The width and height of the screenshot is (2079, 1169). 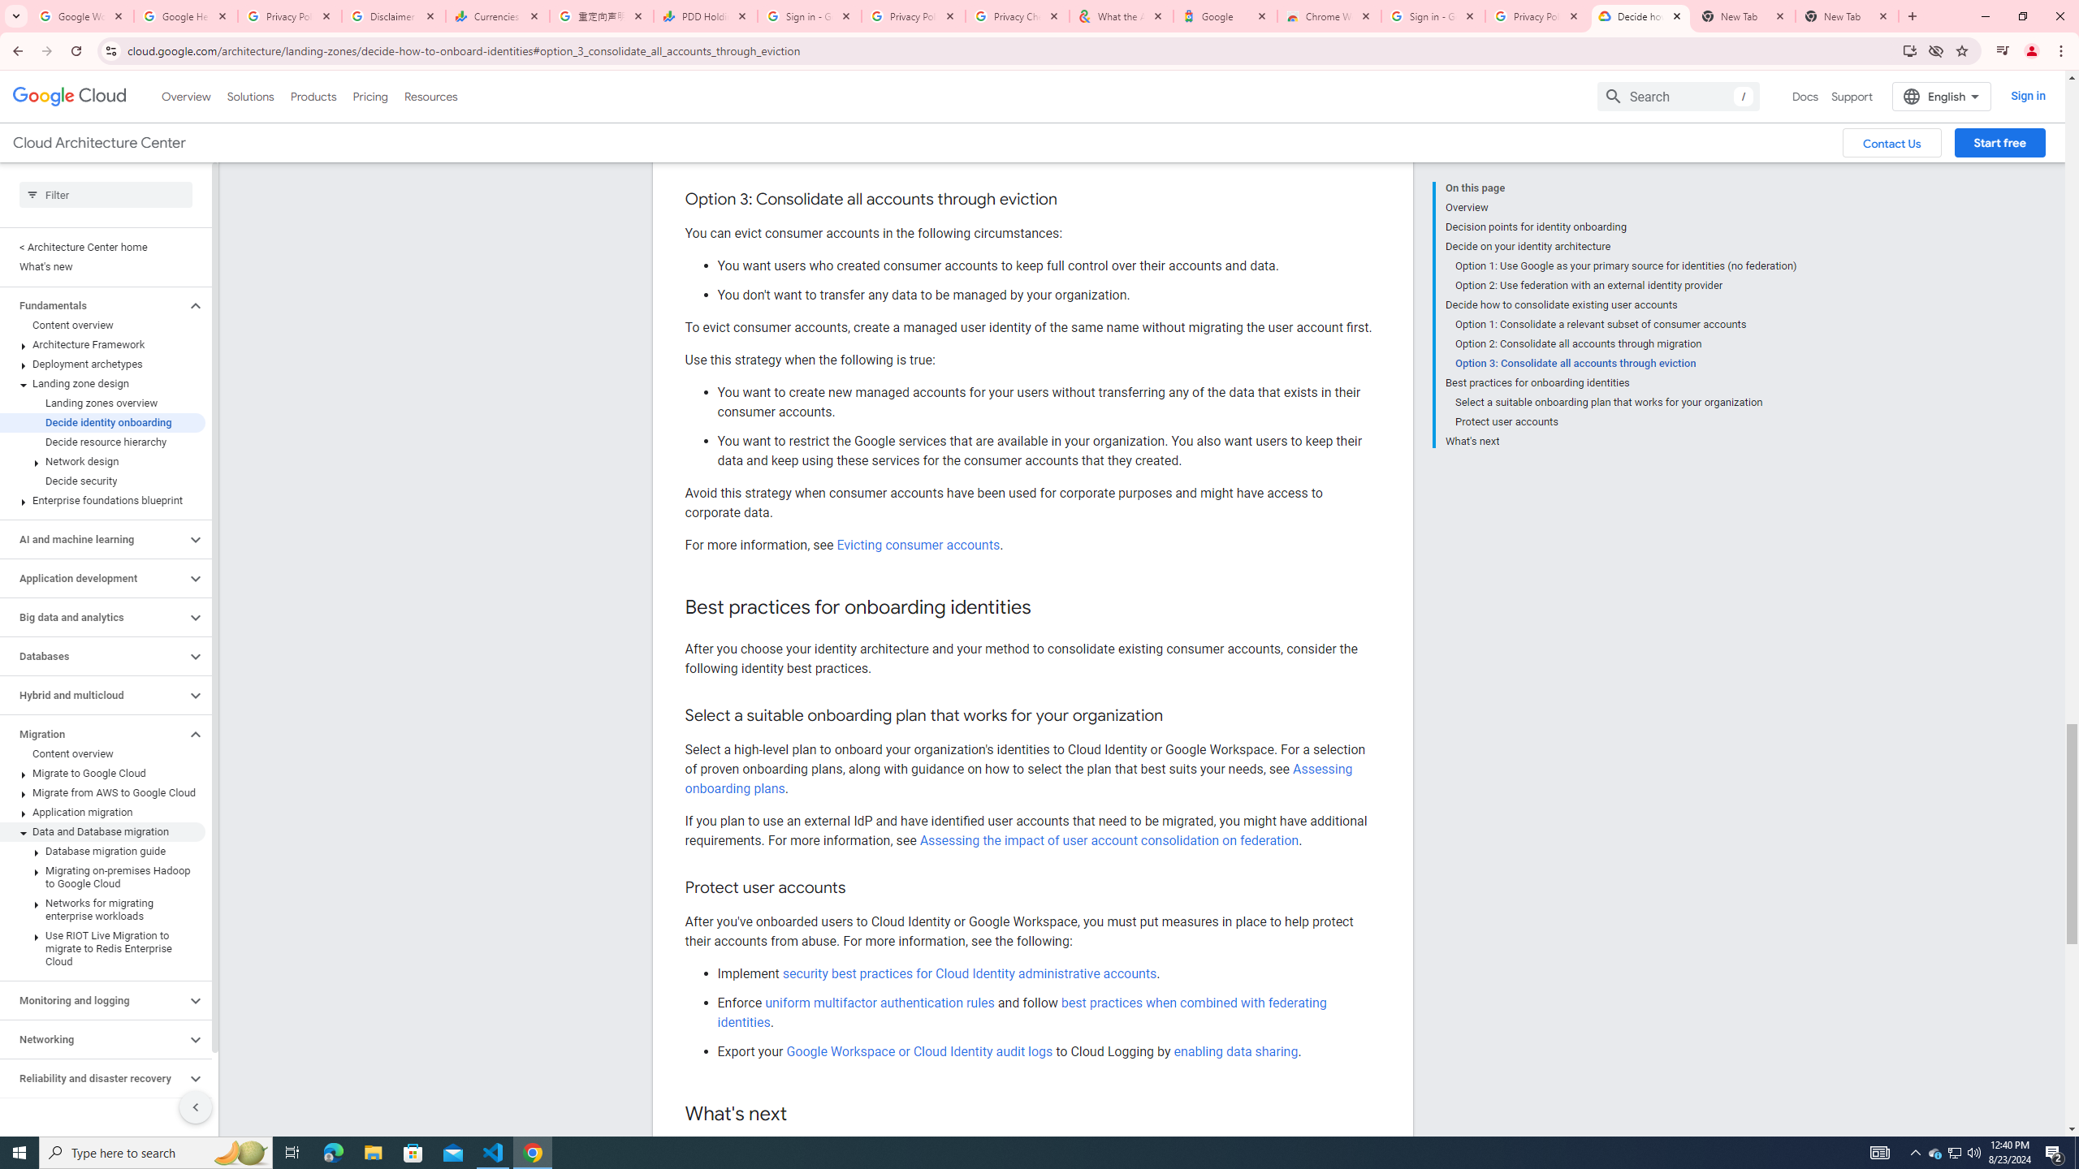 I want to click on Content overview, so click(x=102, y=753).